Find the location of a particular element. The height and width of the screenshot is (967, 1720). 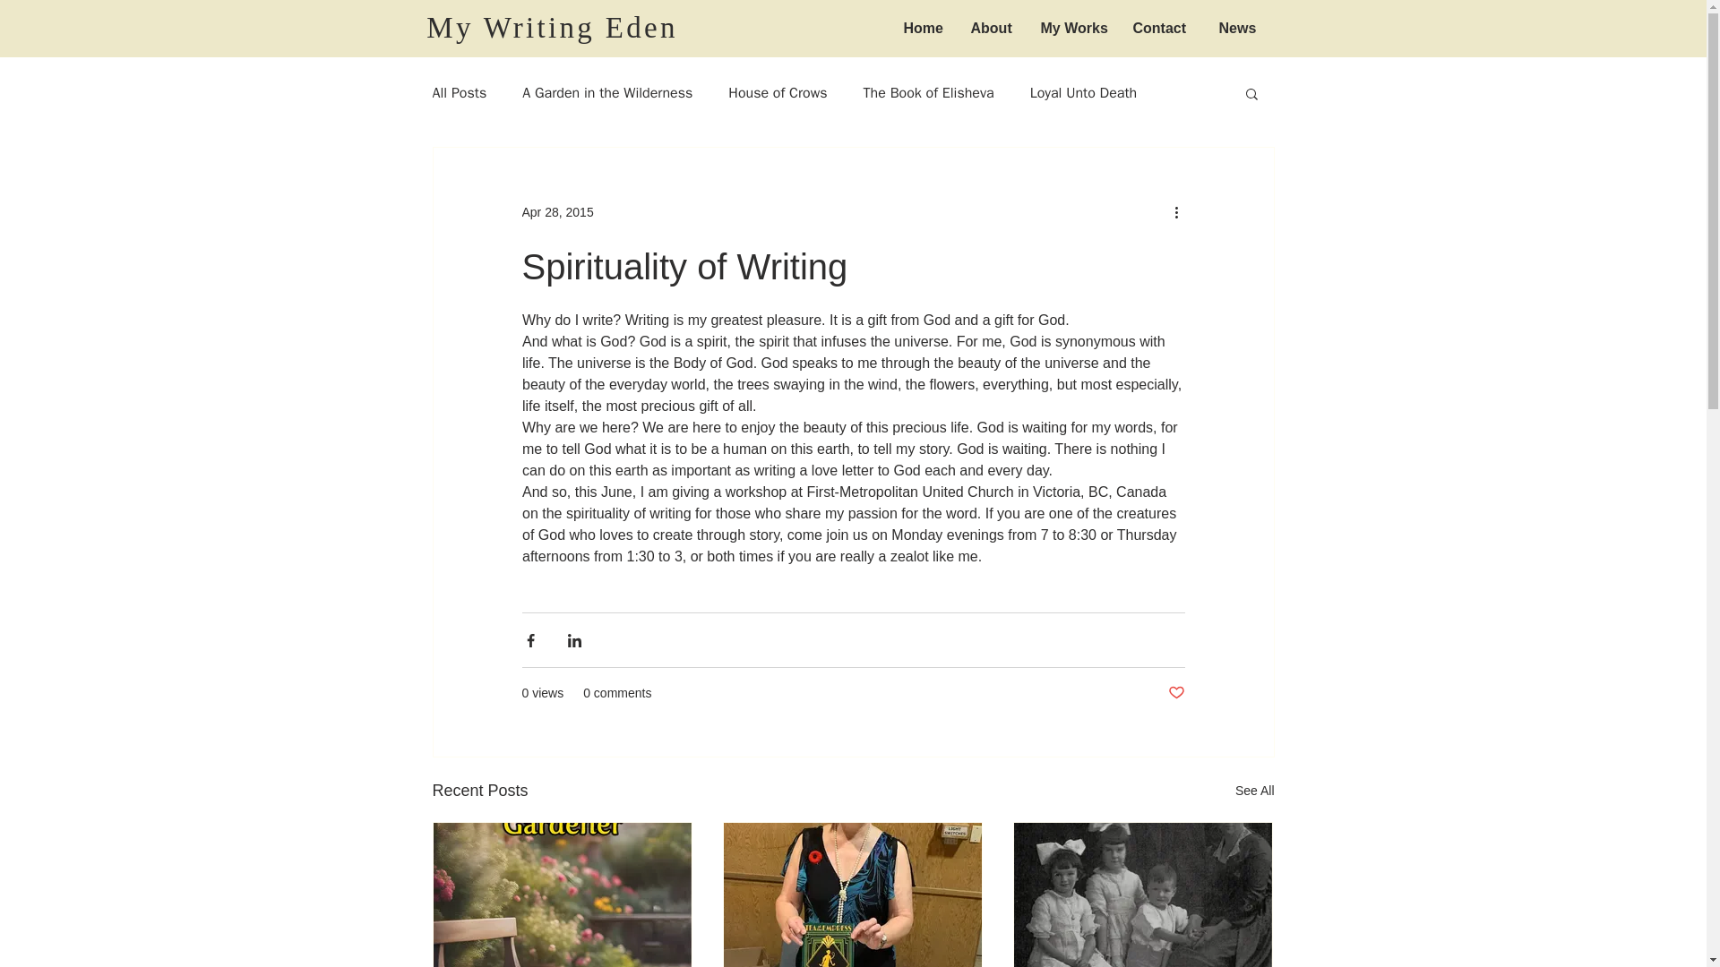

Home is located at coordinates (924, 29).